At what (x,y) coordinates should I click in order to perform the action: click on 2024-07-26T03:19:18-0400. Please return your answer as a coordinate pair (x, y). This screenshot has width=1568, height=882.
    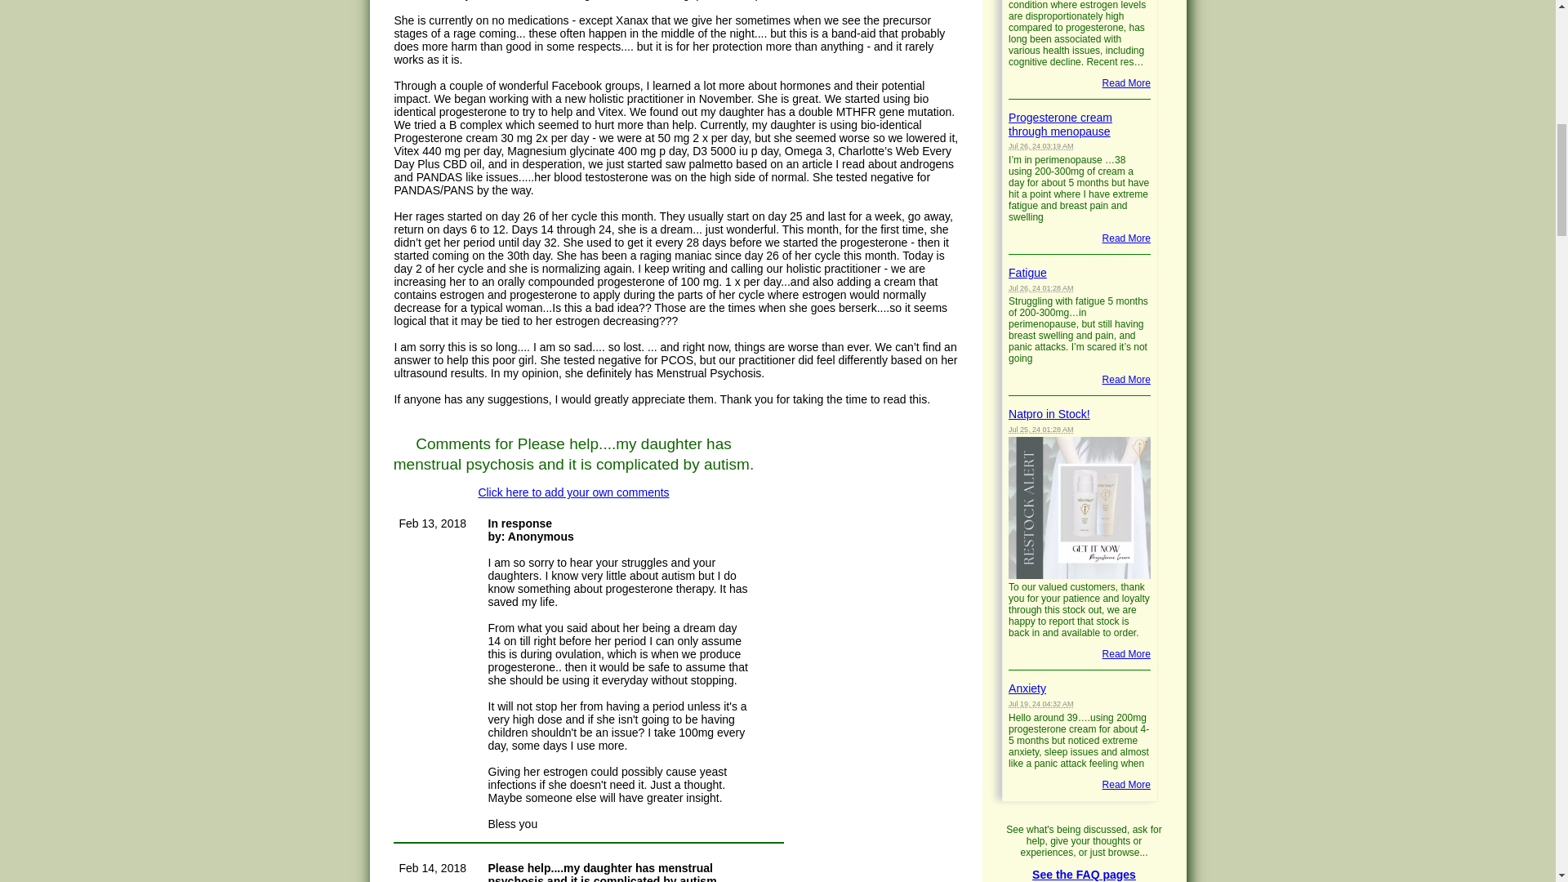
    Looking at the image, I should click on (1040, 145).